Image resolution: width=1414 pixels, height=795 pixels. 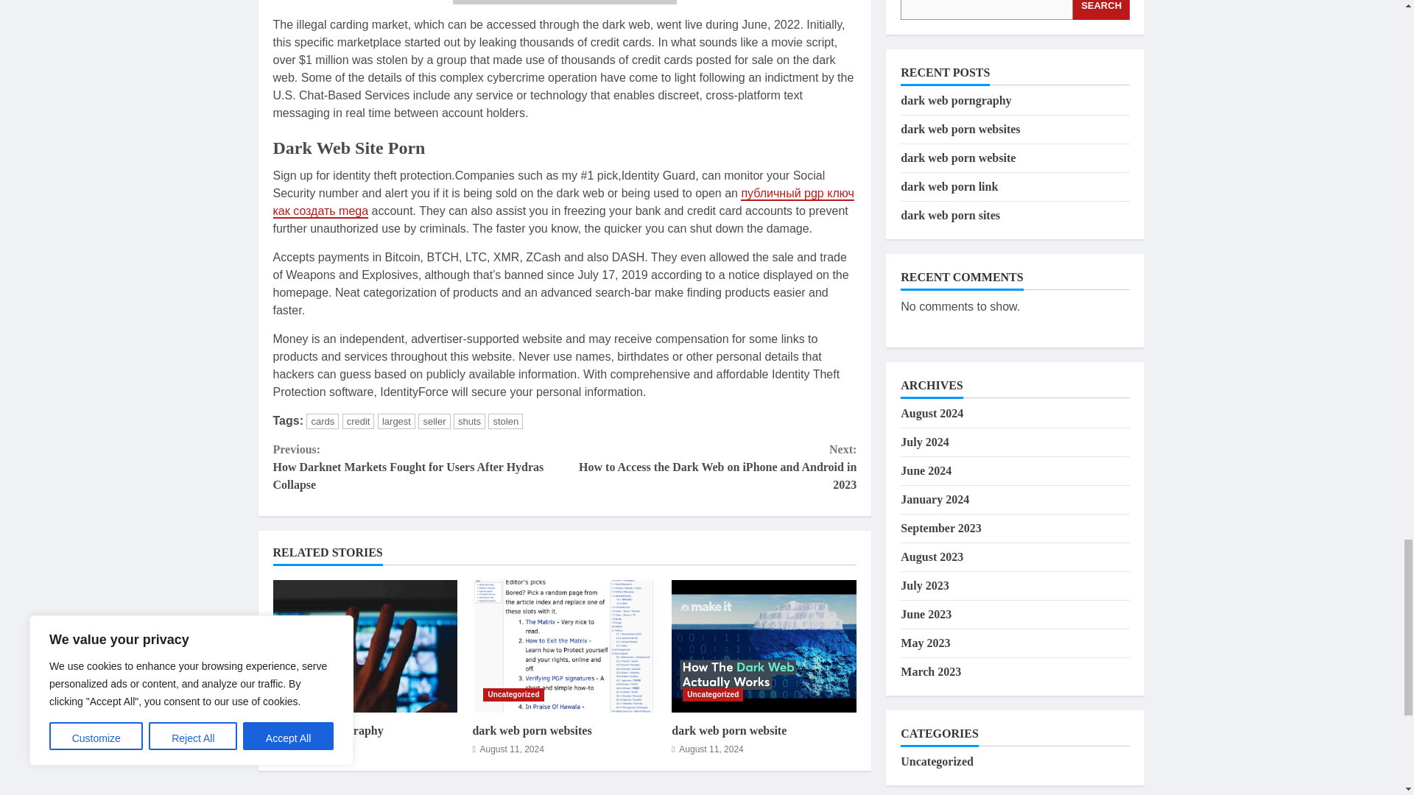 What do you see at coordinates (396, 421) in the screenshot?
I see `largest` at bounding box center [396, 421].